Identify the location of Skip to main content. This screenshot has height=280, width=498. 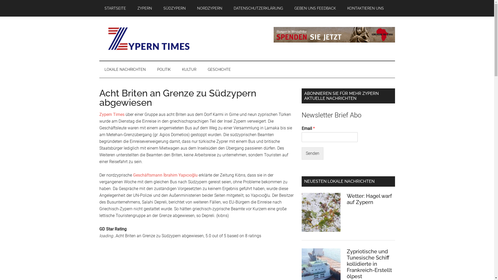
(0, 0).